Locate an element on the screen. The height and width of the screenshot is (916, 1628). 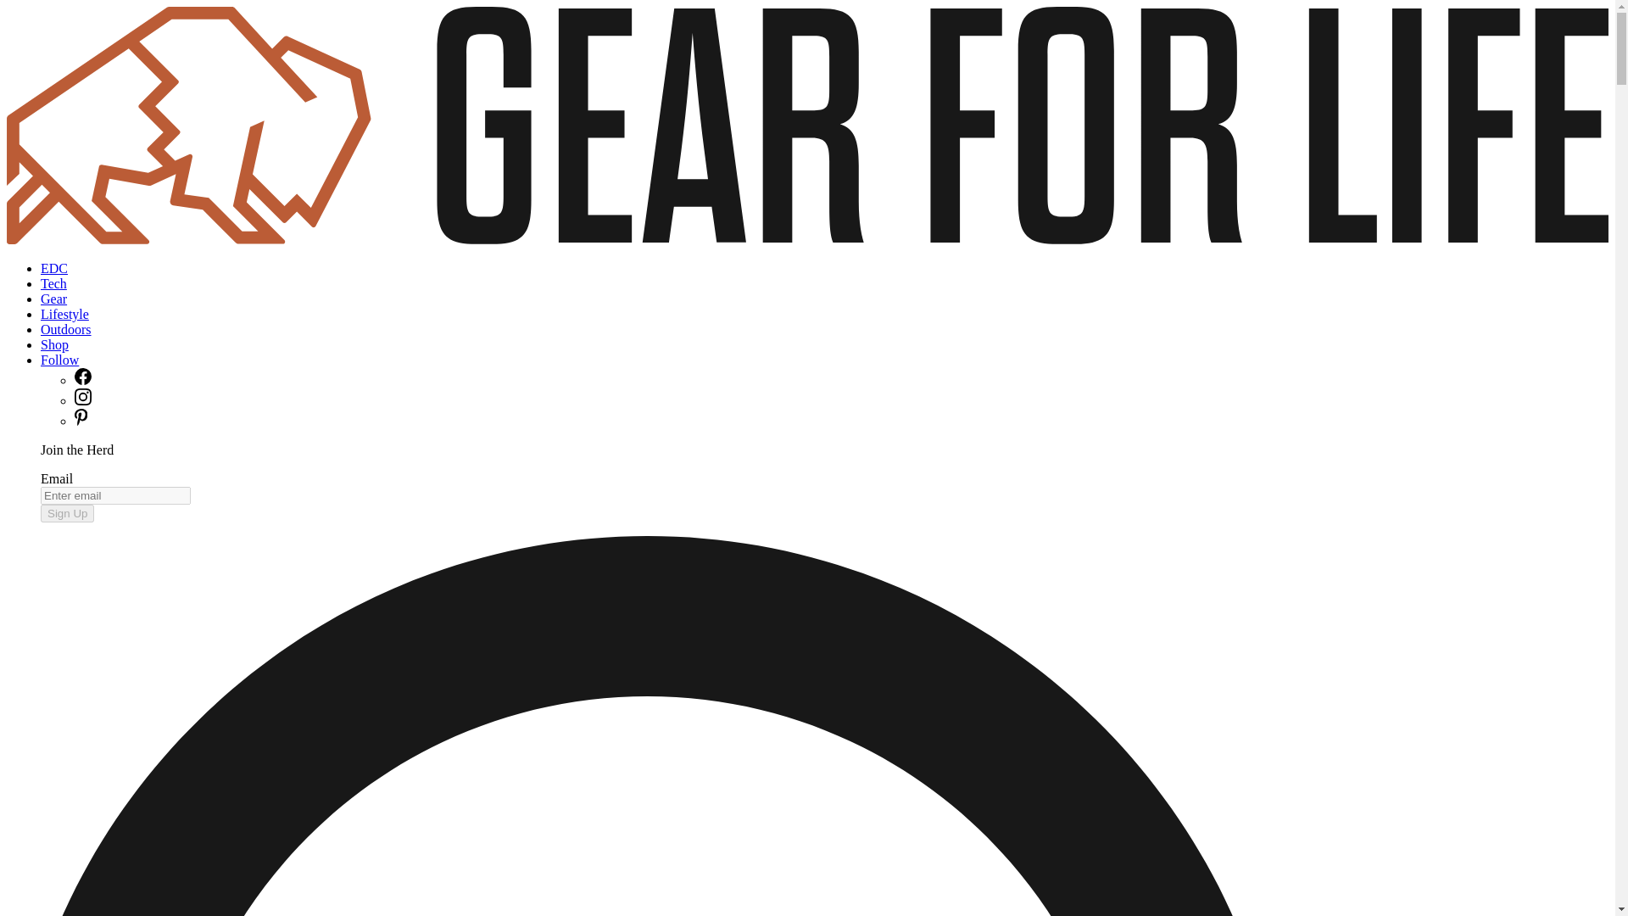
EDC is located at coordinates (54, 268).